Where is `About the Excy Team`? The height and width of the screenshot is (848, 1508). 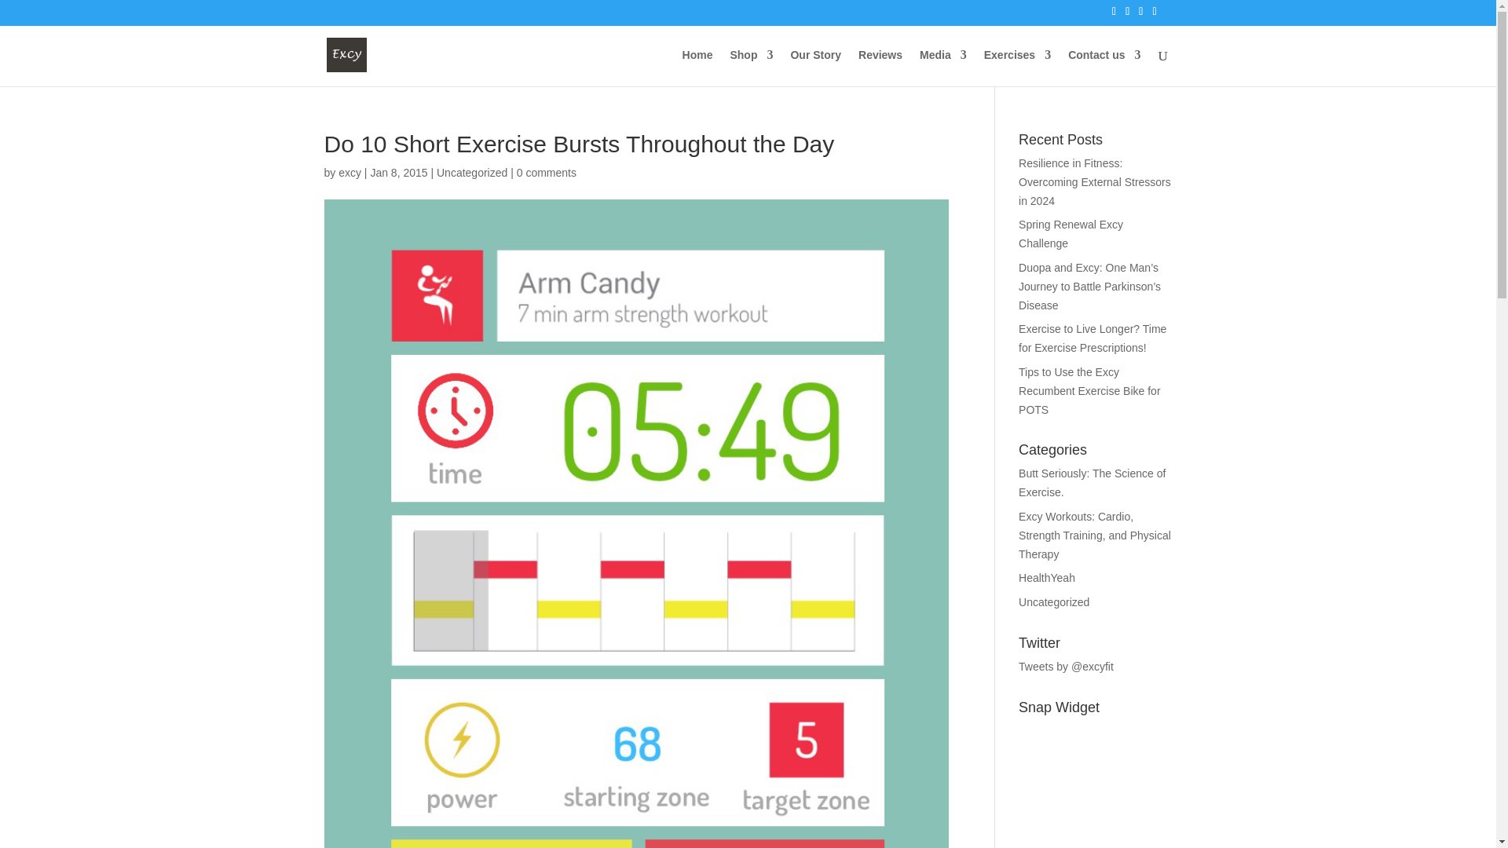 About the Excy Team is located at coordinates (815, 68).